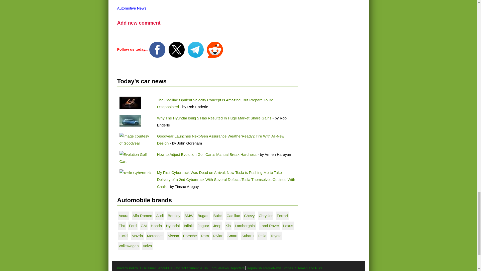 This screenshot has width=481, height=271. I want to click on Join us on Reddit!, so click(215, 49).